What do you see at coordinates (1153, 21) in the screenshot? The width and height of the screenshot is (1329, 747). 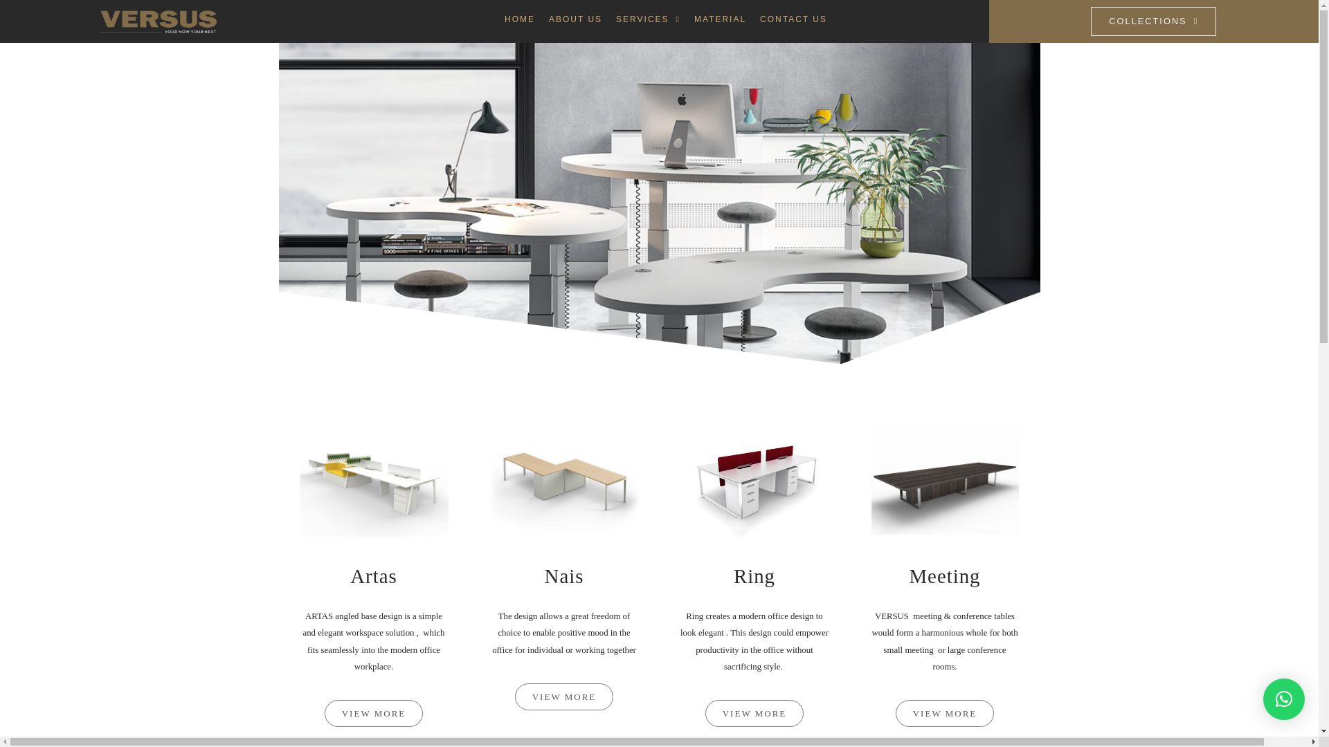 I see `COLLECTIONS` at bounding box center [1153, 21].